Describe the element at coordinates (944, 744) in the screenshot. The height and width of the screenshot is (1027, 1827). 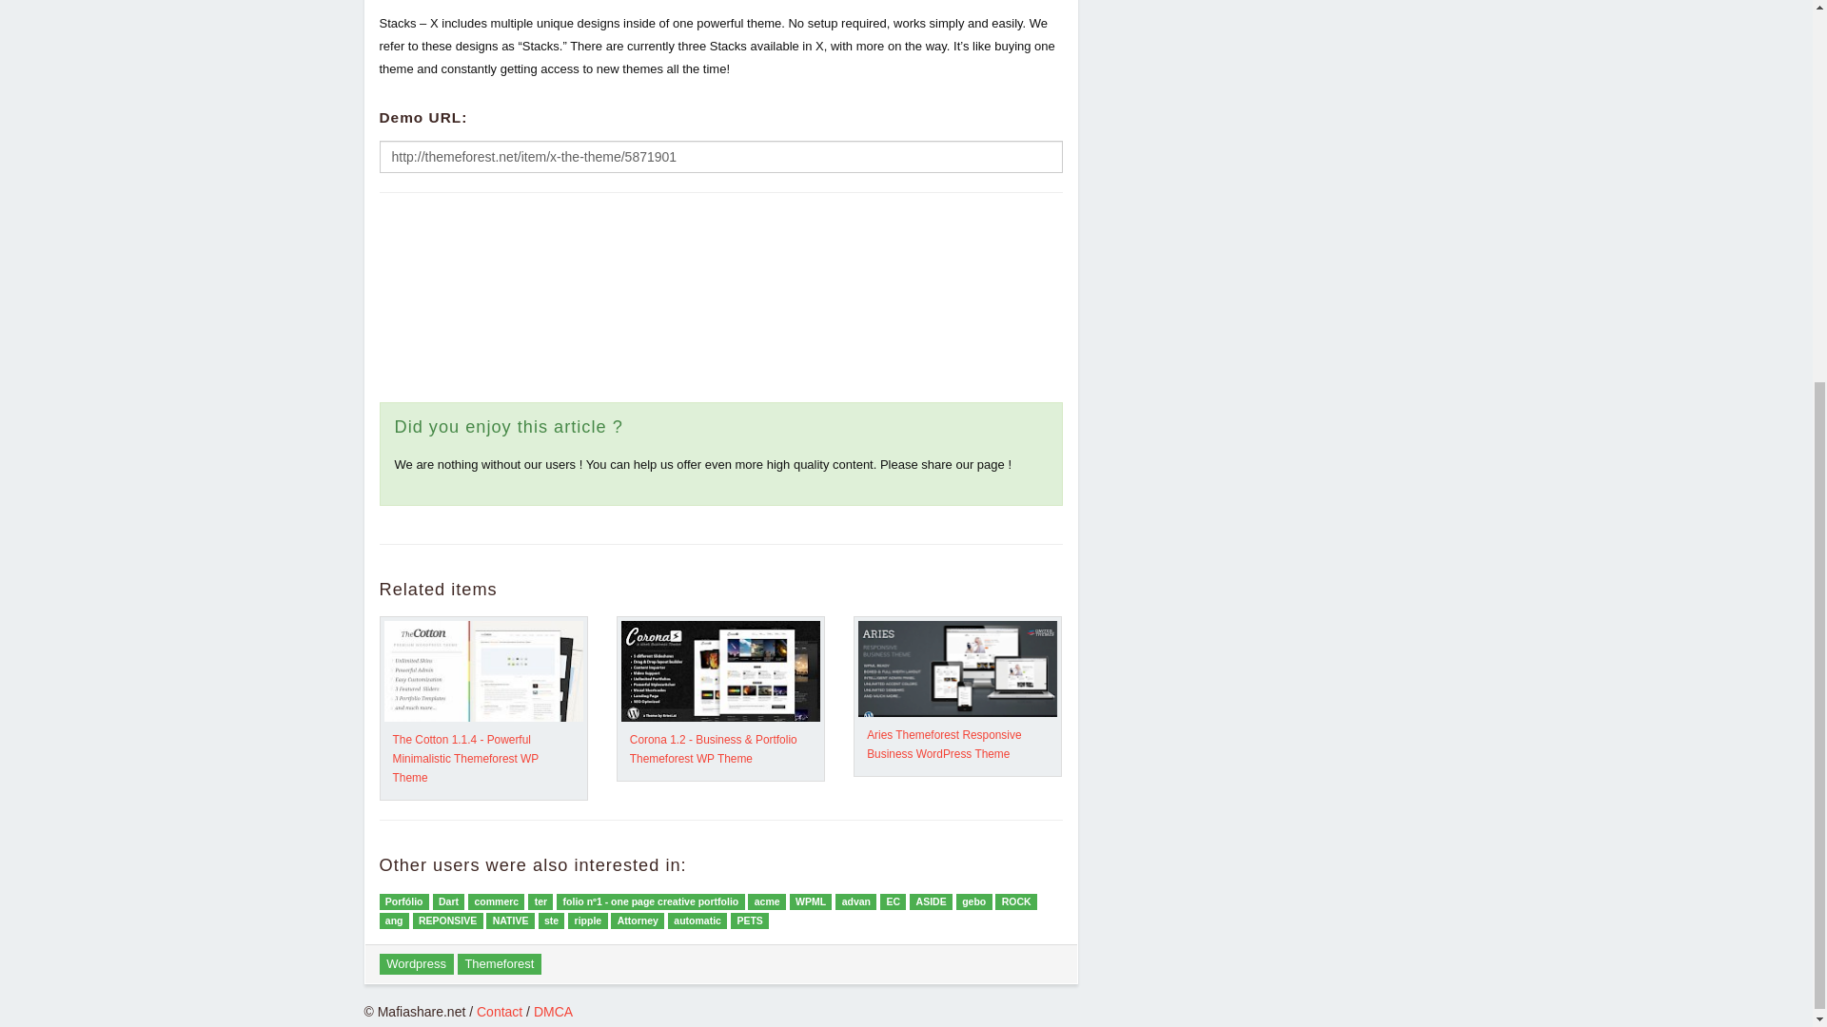
I see `Aries Themeforest Responsive Business WordPress Theme` at that location.